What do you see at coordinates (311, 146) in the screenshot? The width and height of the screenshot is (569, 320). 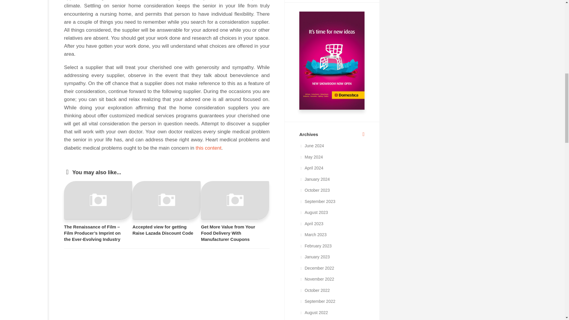 I see `June 2024` at bounding box center [311, 146].